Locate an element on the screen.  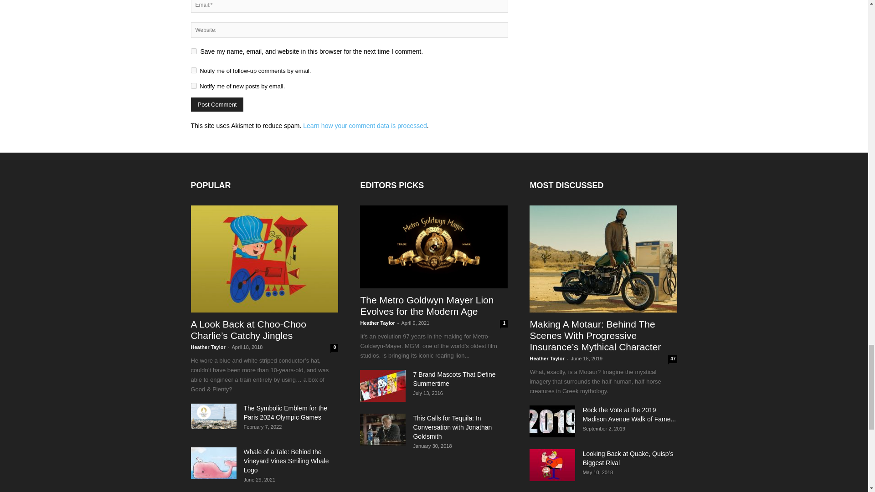
subscribe is located at coordinates (193, 70).